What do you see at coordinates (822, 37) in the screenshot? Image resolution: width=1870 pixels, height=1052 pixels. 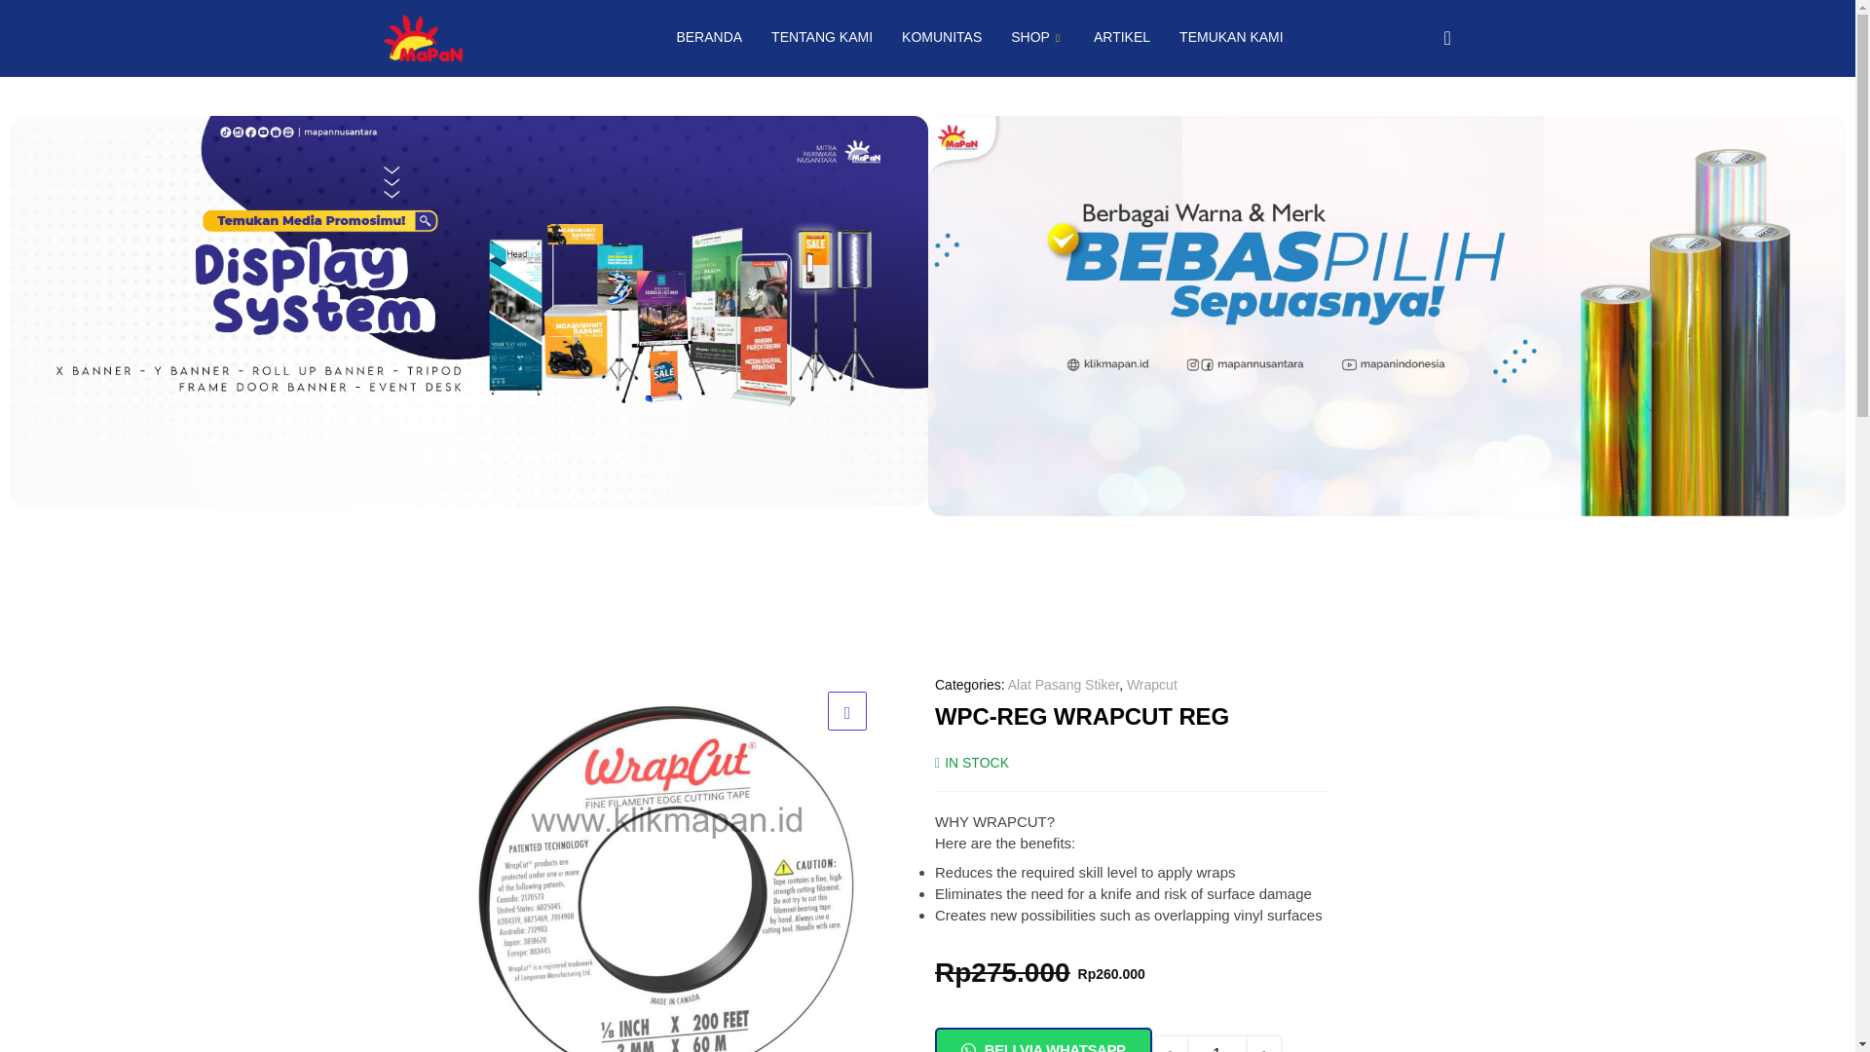 I see `TENTANG KAMI` at bounding box center [822, 37].